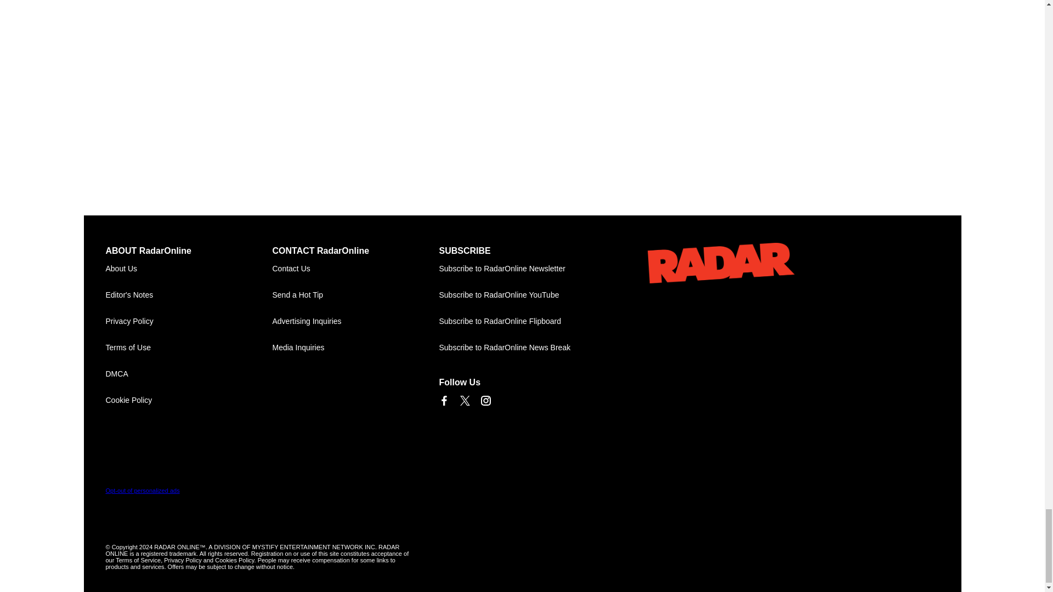 The height and width of the screenshot is (592, 1053). What do you see at coordinates (189, 374) in the screenshot?
I see `DMCA` at bounding box center [189, 374].